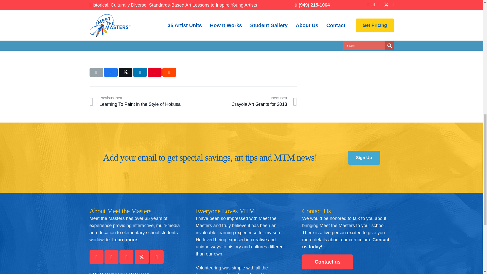  What do you see at coordinates (141, 101) in the screenshot?
I see `Share this` at bounding box center [141, 101].